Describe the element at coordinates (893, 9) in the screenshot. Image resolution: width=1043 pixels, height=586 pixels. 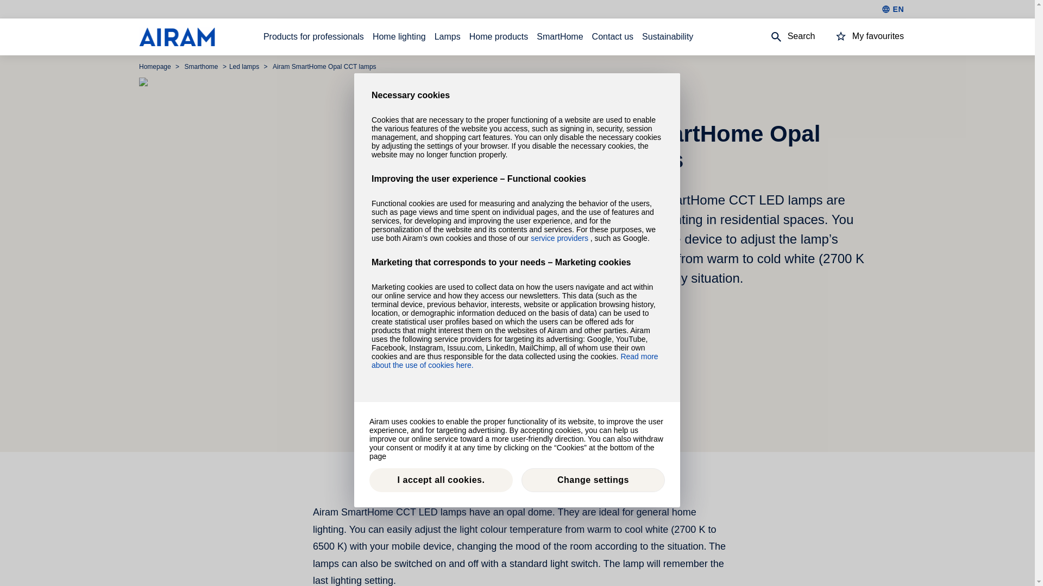
I see `EN` at that location.